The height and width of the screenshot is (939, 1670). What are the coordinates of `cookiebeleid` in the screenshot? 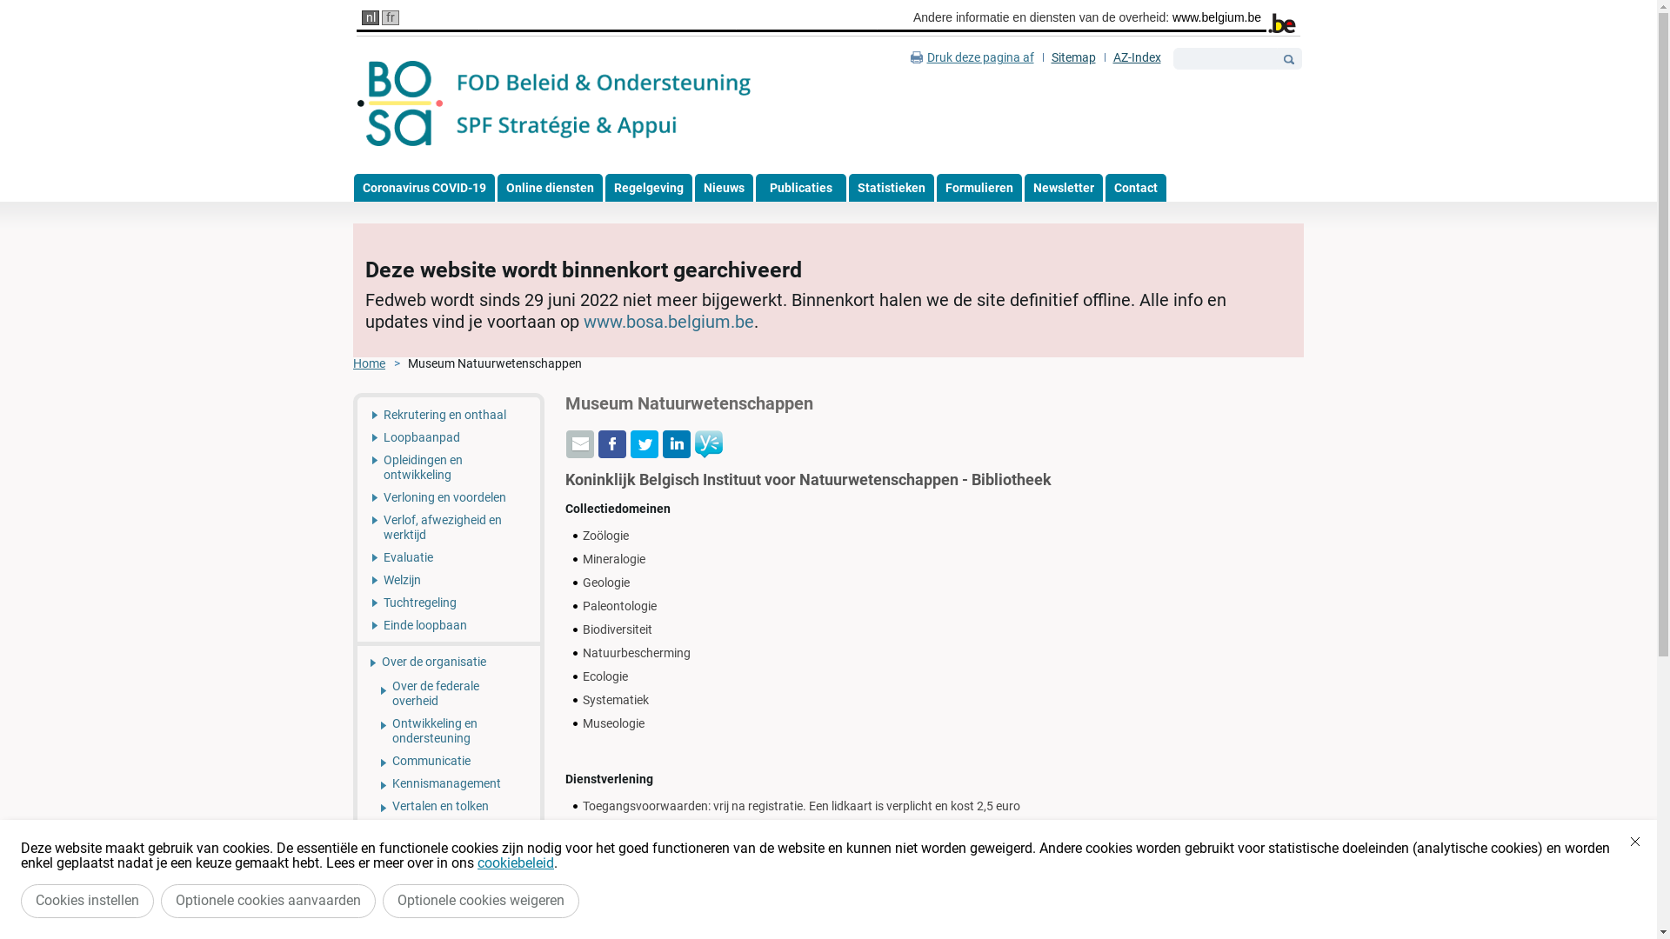 It's located at (516, 862).